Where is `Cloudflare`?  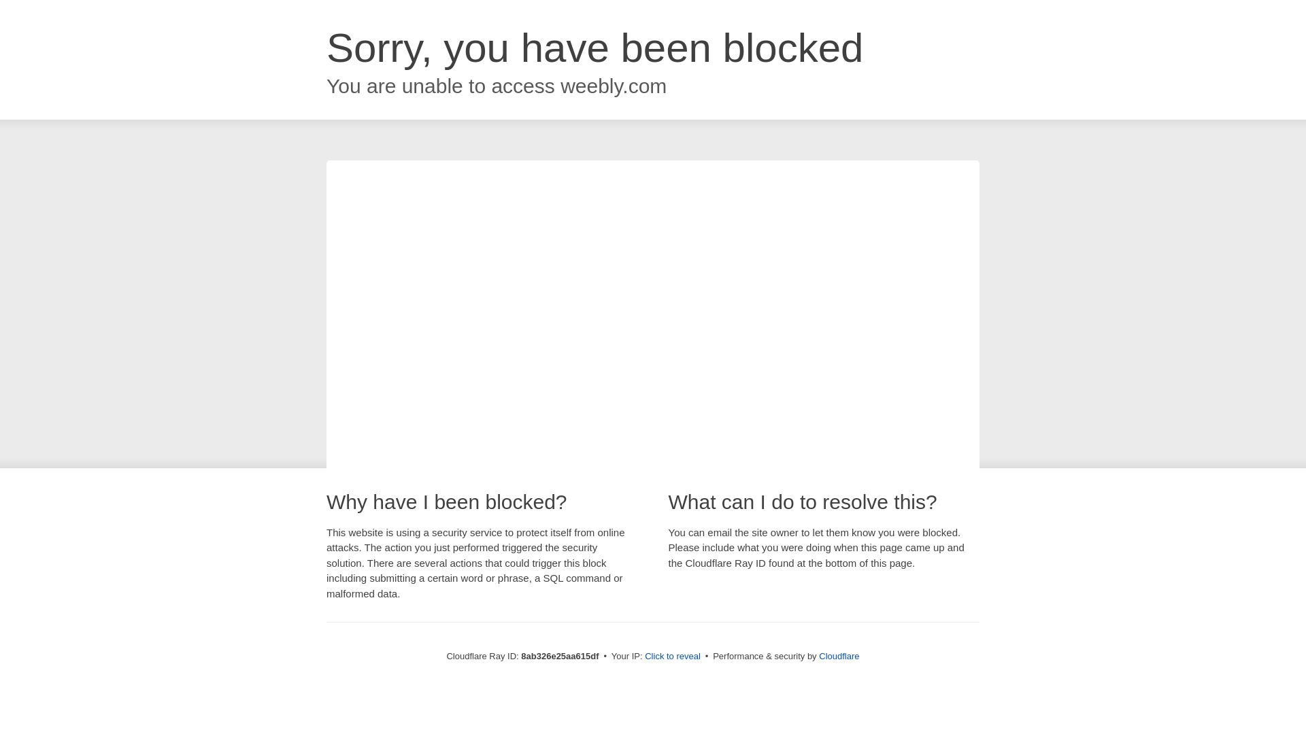
Cloudflare is located at coordinates (839, 656).